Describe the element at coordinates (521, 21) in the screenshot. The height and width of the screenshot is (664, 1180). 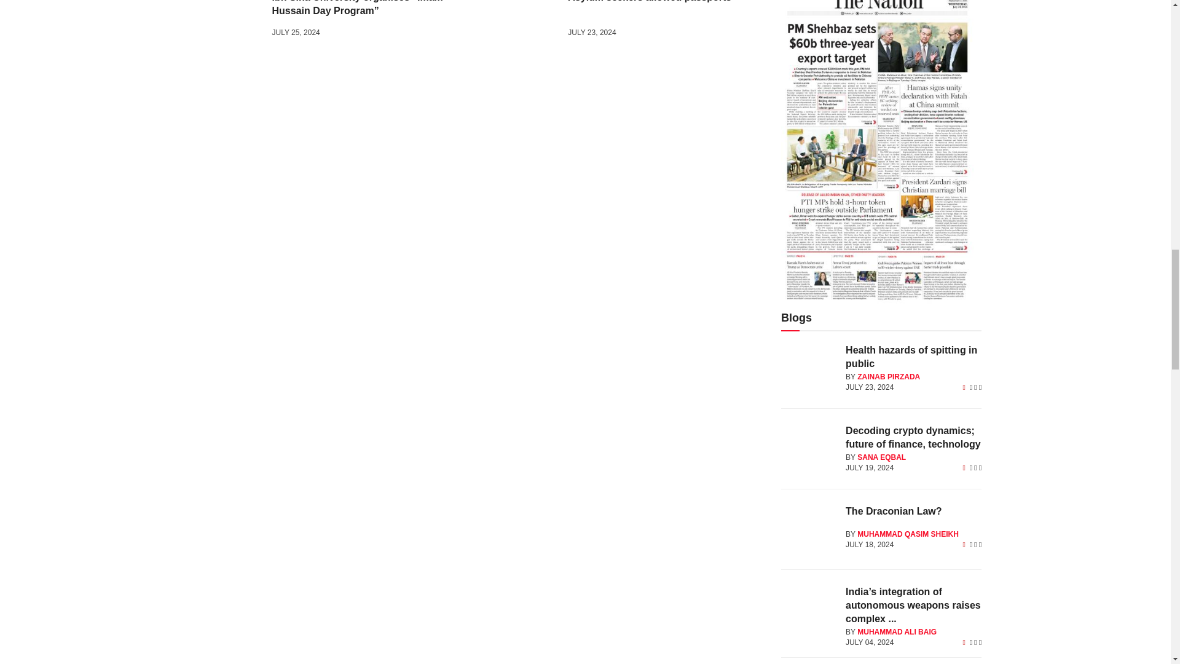
I see `Asylum seekers allowed passports` at that location.